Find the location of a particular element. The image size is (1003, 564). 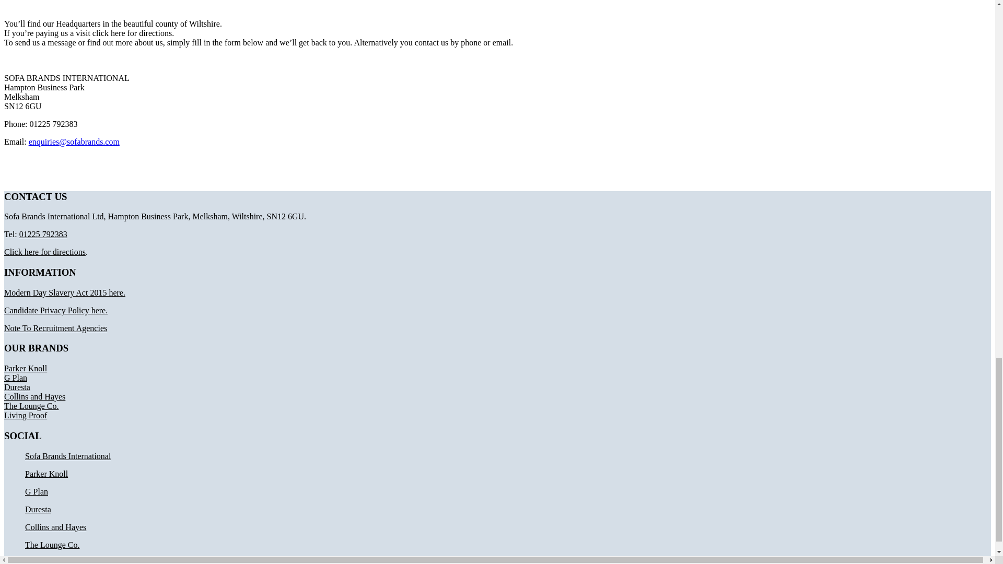

Duresta is located at coordinates (17, 387).